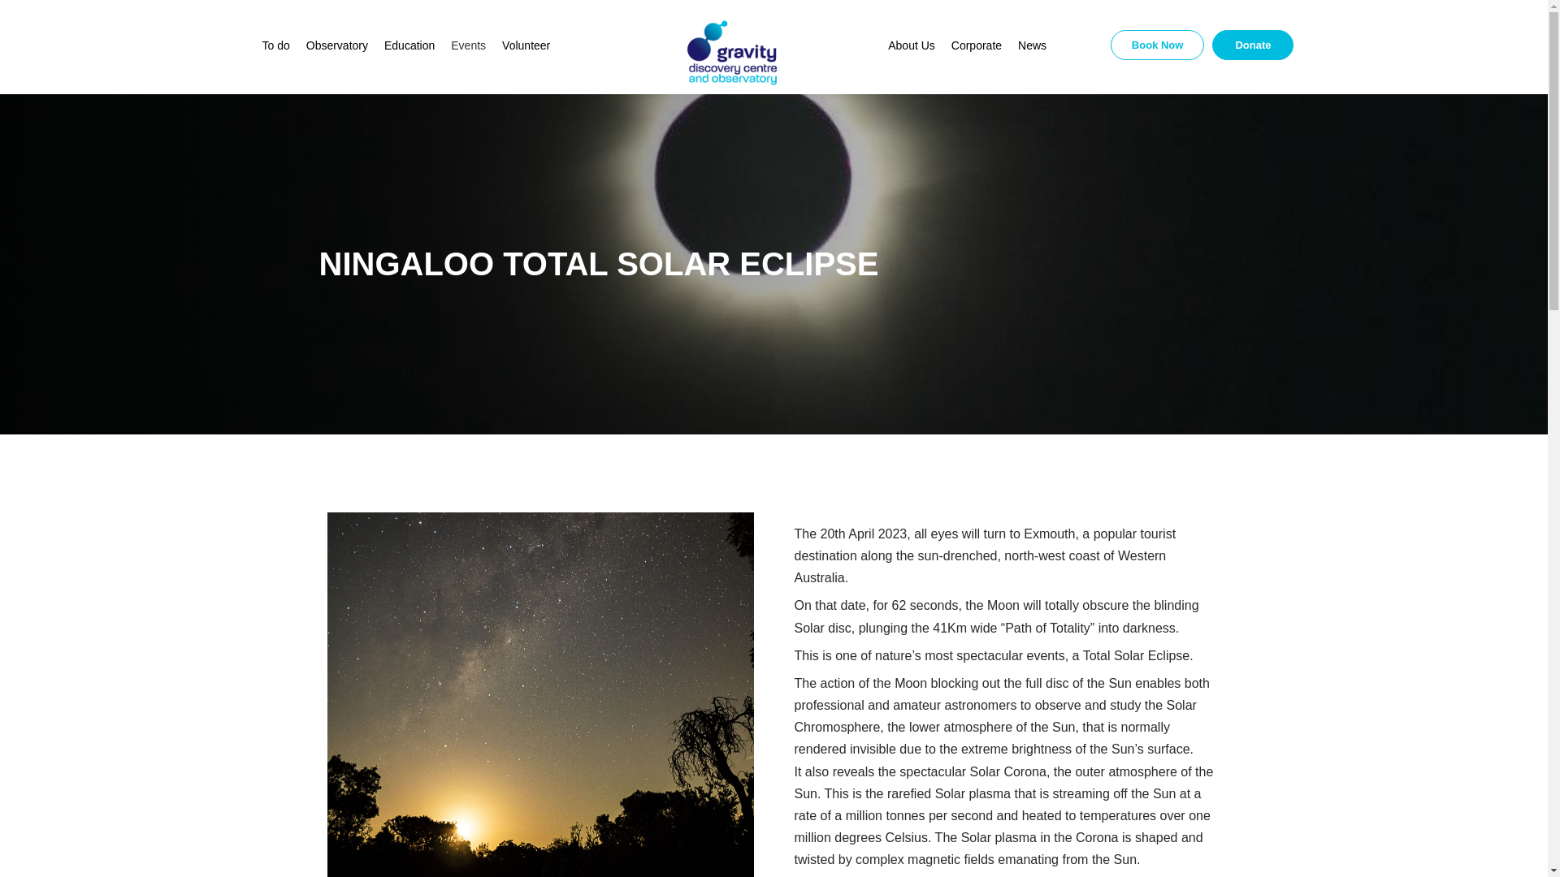 Image resolution: width=1560 pixels, height=877 pixels. What do you see at coordinates (526, 45) in the screenshot?
I see `Volunteer` at bounding box center [526, 45].